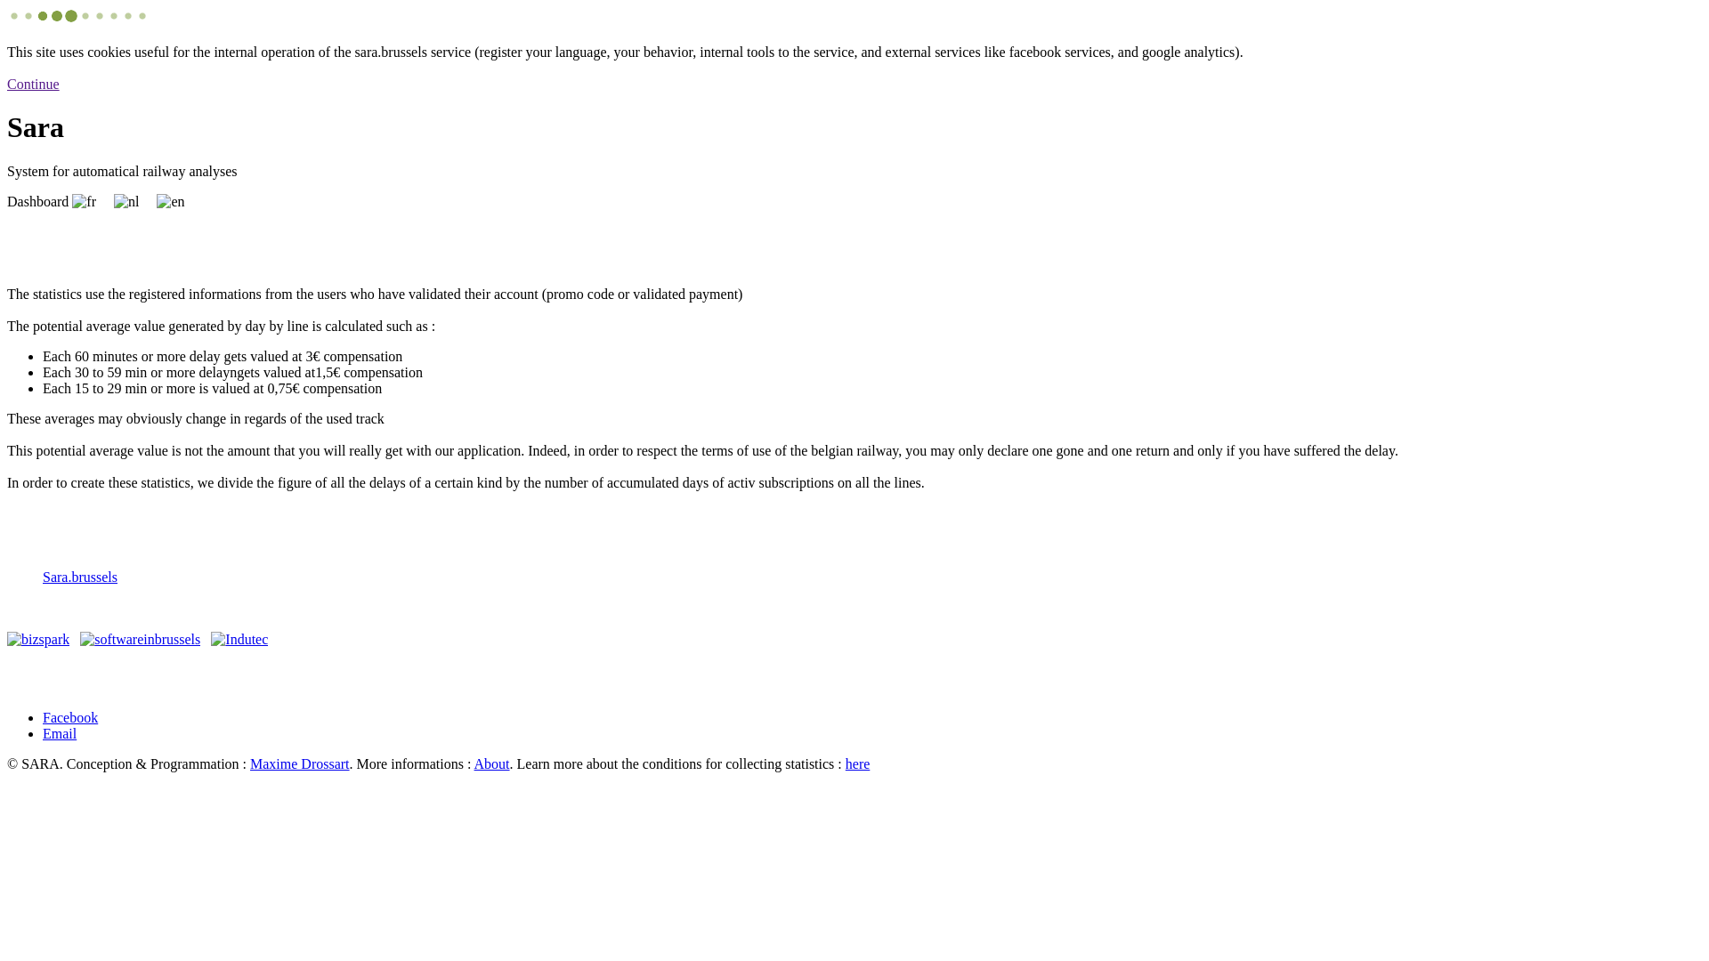 This screenshot has height=961, width=1709. What do you see at coordinates (34, 93) in the screenshot?
I see `Continue` at bounding box center [34, 93].